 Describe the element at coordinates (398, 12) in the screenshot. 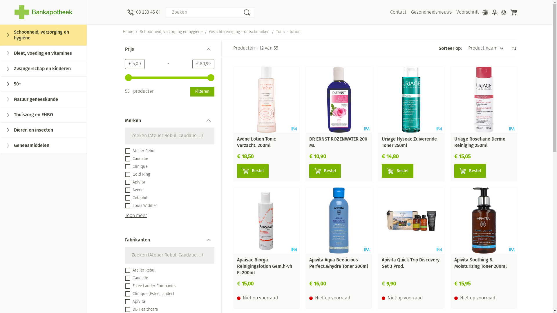

I see `Contact` at that location.